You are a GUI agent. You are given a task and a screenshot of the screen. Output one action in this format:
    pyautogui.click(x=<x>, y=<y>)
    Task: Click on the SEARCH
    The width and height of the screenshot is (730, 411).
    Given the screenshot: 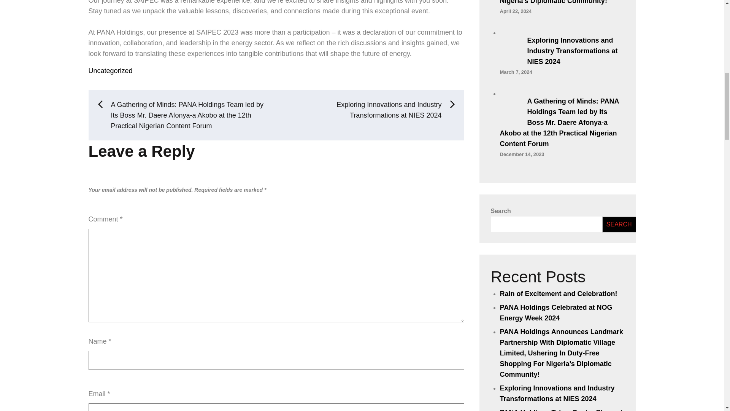 What is the action you would take?
    pyautogui.click(x=619, y=225)
    